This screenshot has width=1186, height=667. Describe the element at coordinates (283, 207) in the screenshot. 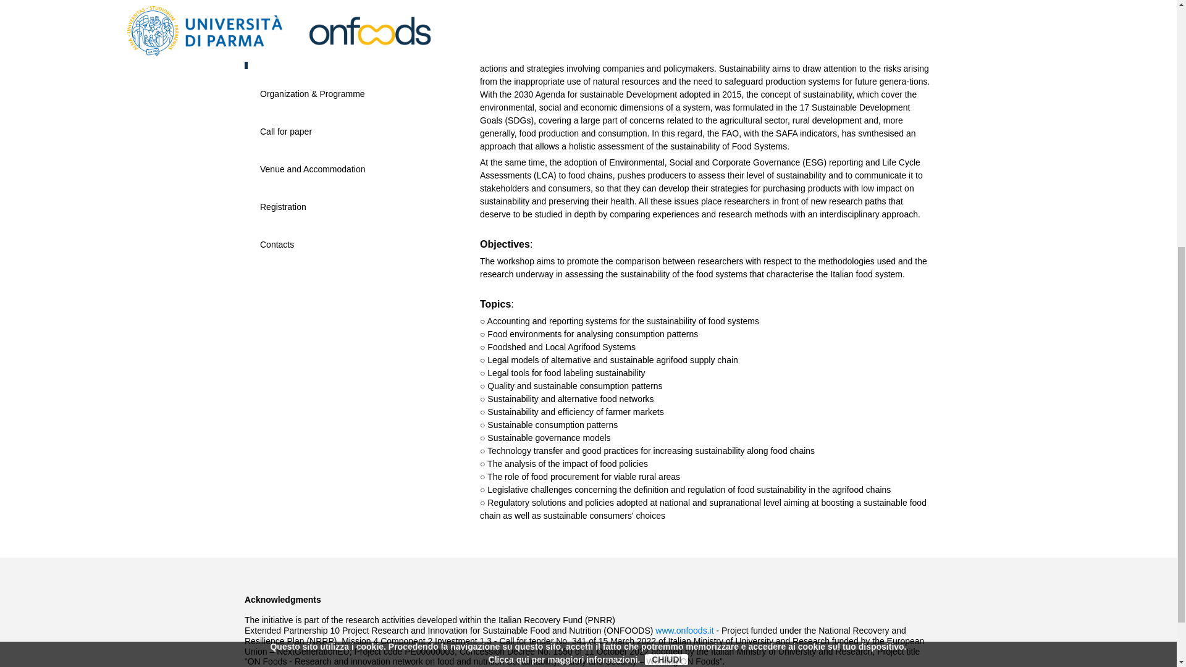

I see `Registration` at that location.